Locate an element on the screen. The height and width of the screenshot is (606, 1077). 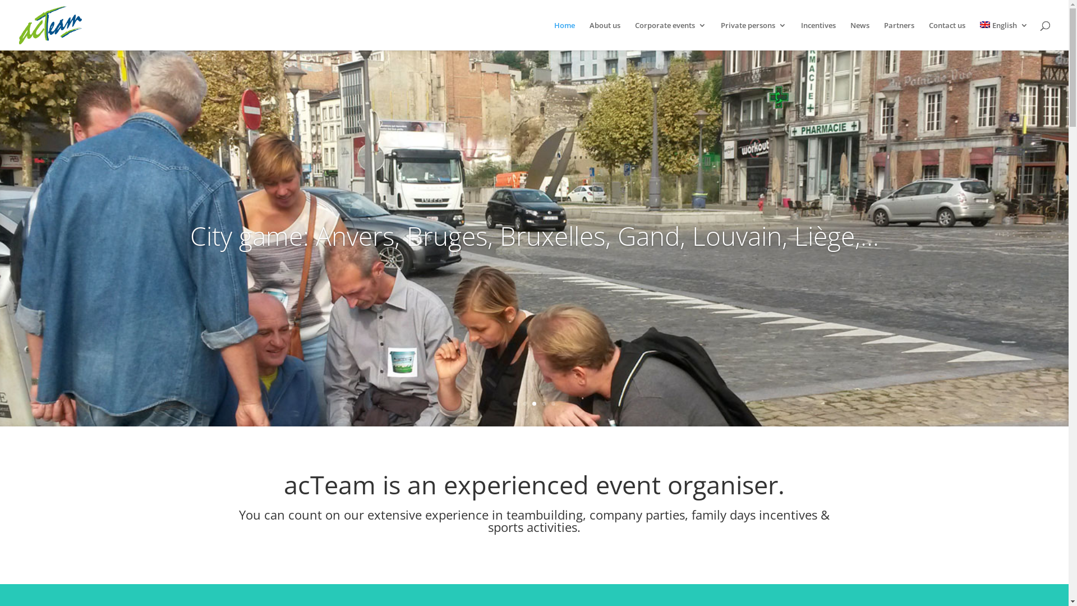
Partners is located at coordinates (899, 36).